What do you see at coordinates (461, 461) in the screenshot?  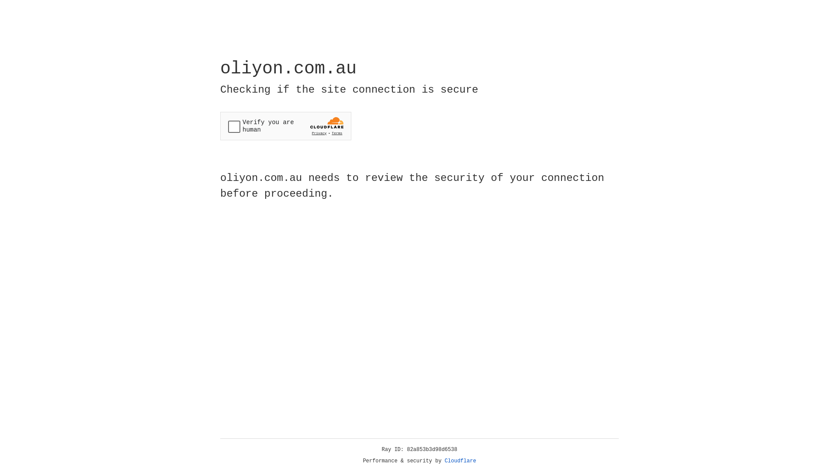 I see `Cloudflare` at bounding box center [461, 461].